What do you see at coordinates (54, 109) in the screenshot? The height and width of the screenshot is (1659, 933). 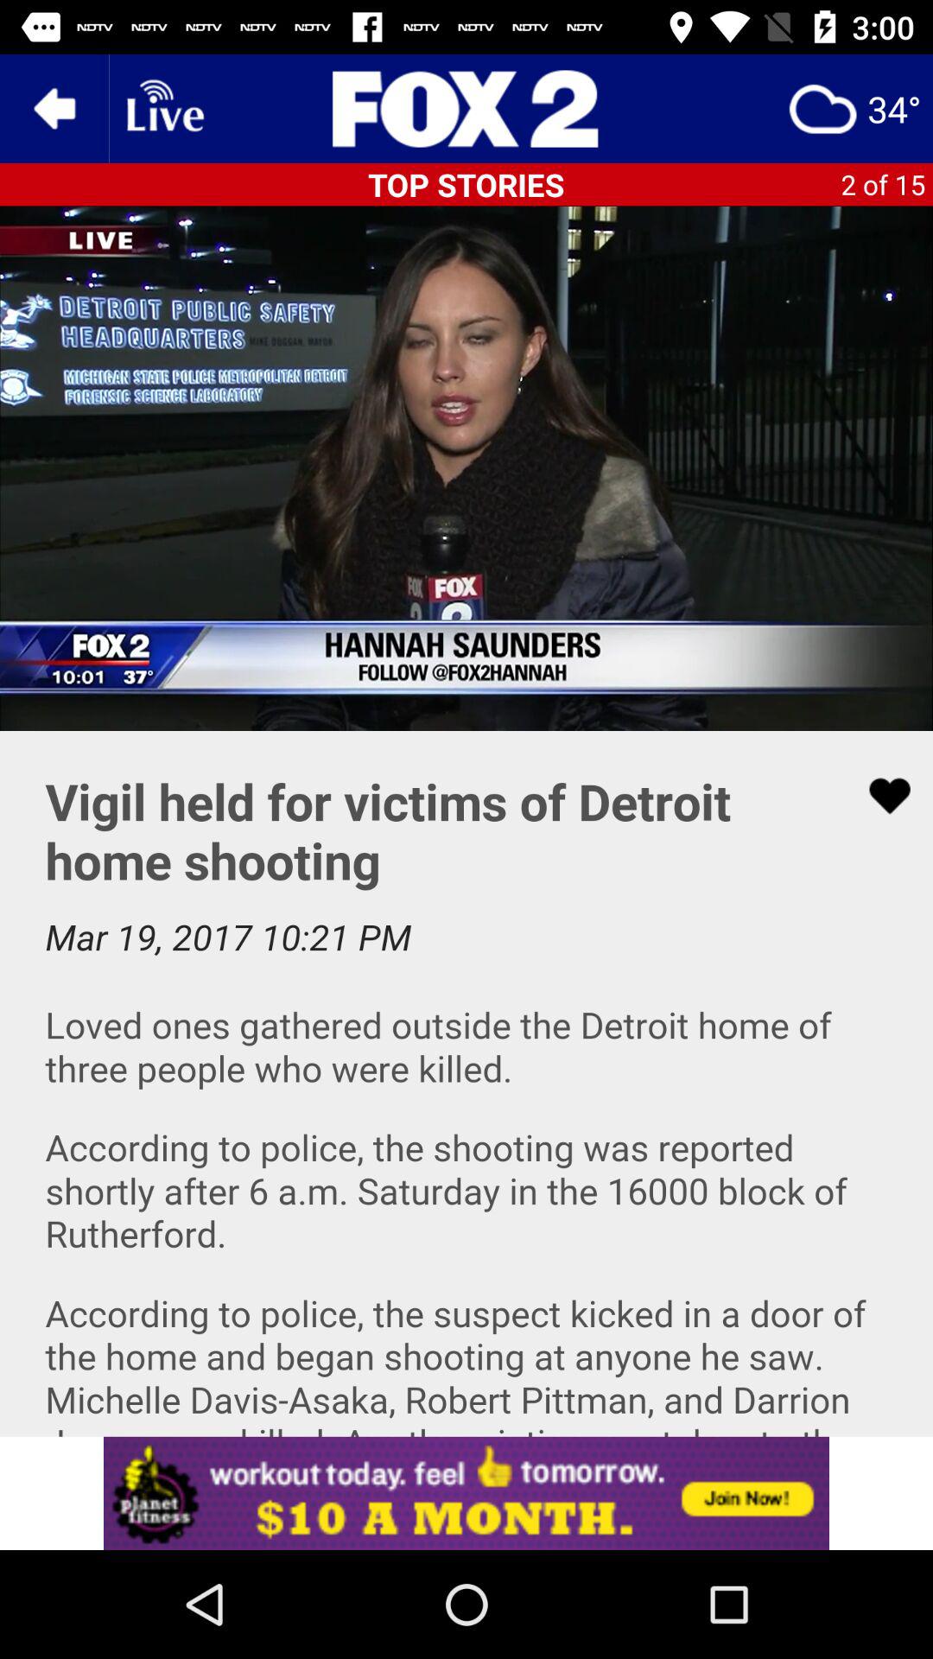 I see `go back` at bounding box center [54, 109].